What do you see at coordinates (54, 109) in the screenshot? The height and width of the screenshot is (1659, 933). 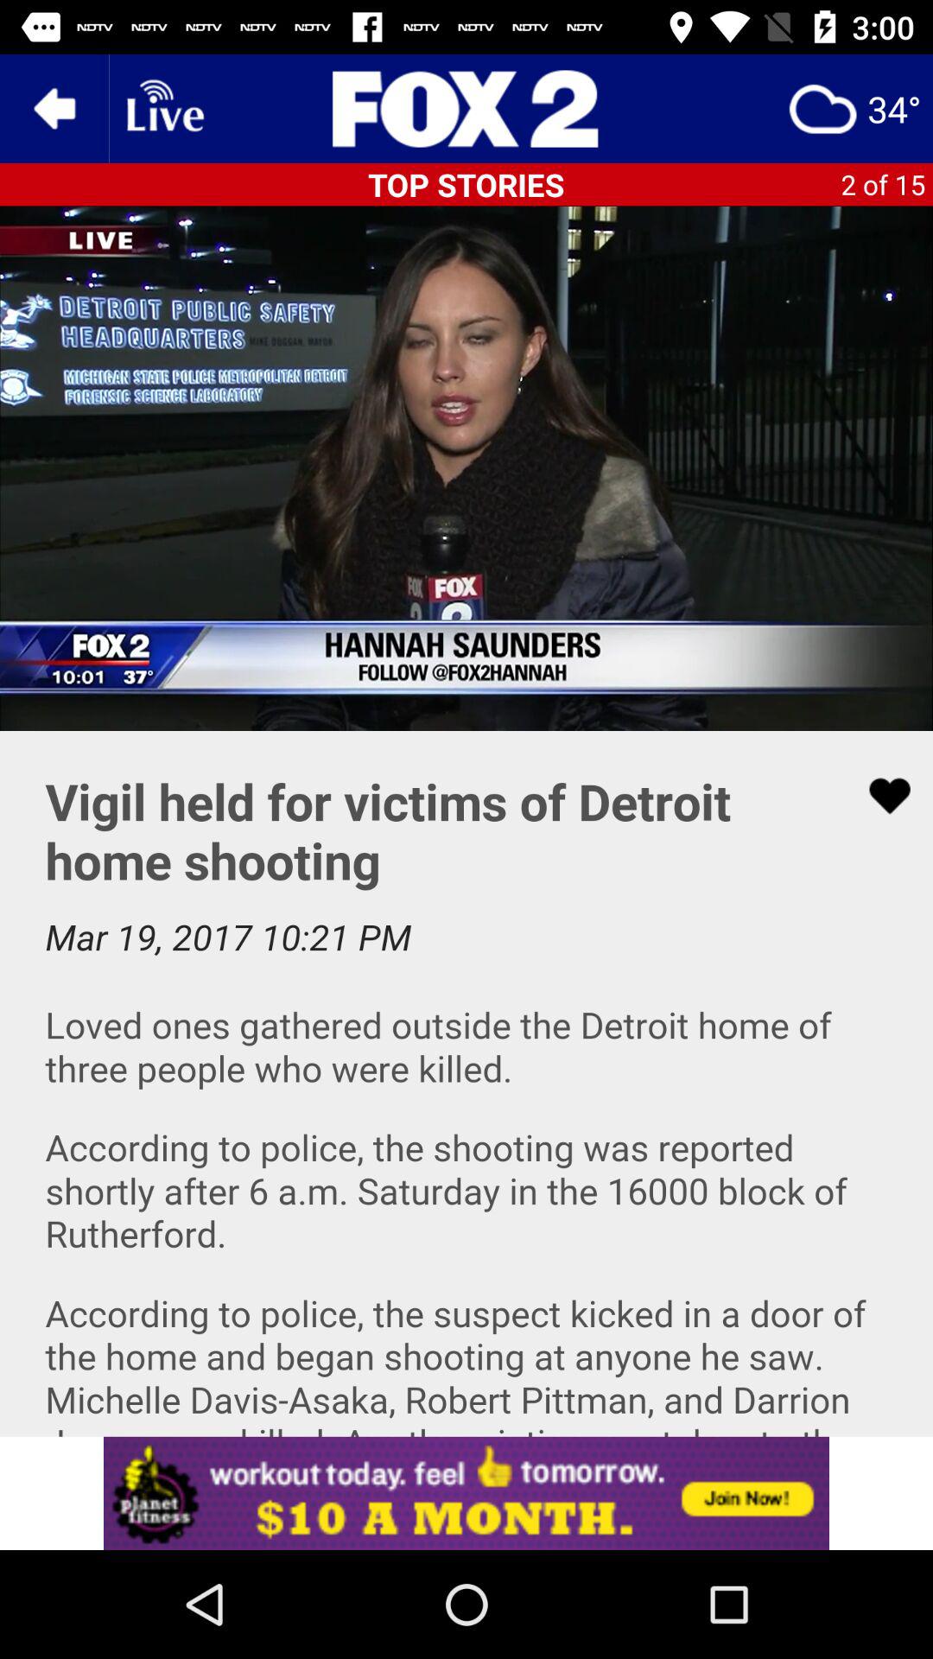 I see `go back` at bounding box center [54, 109].